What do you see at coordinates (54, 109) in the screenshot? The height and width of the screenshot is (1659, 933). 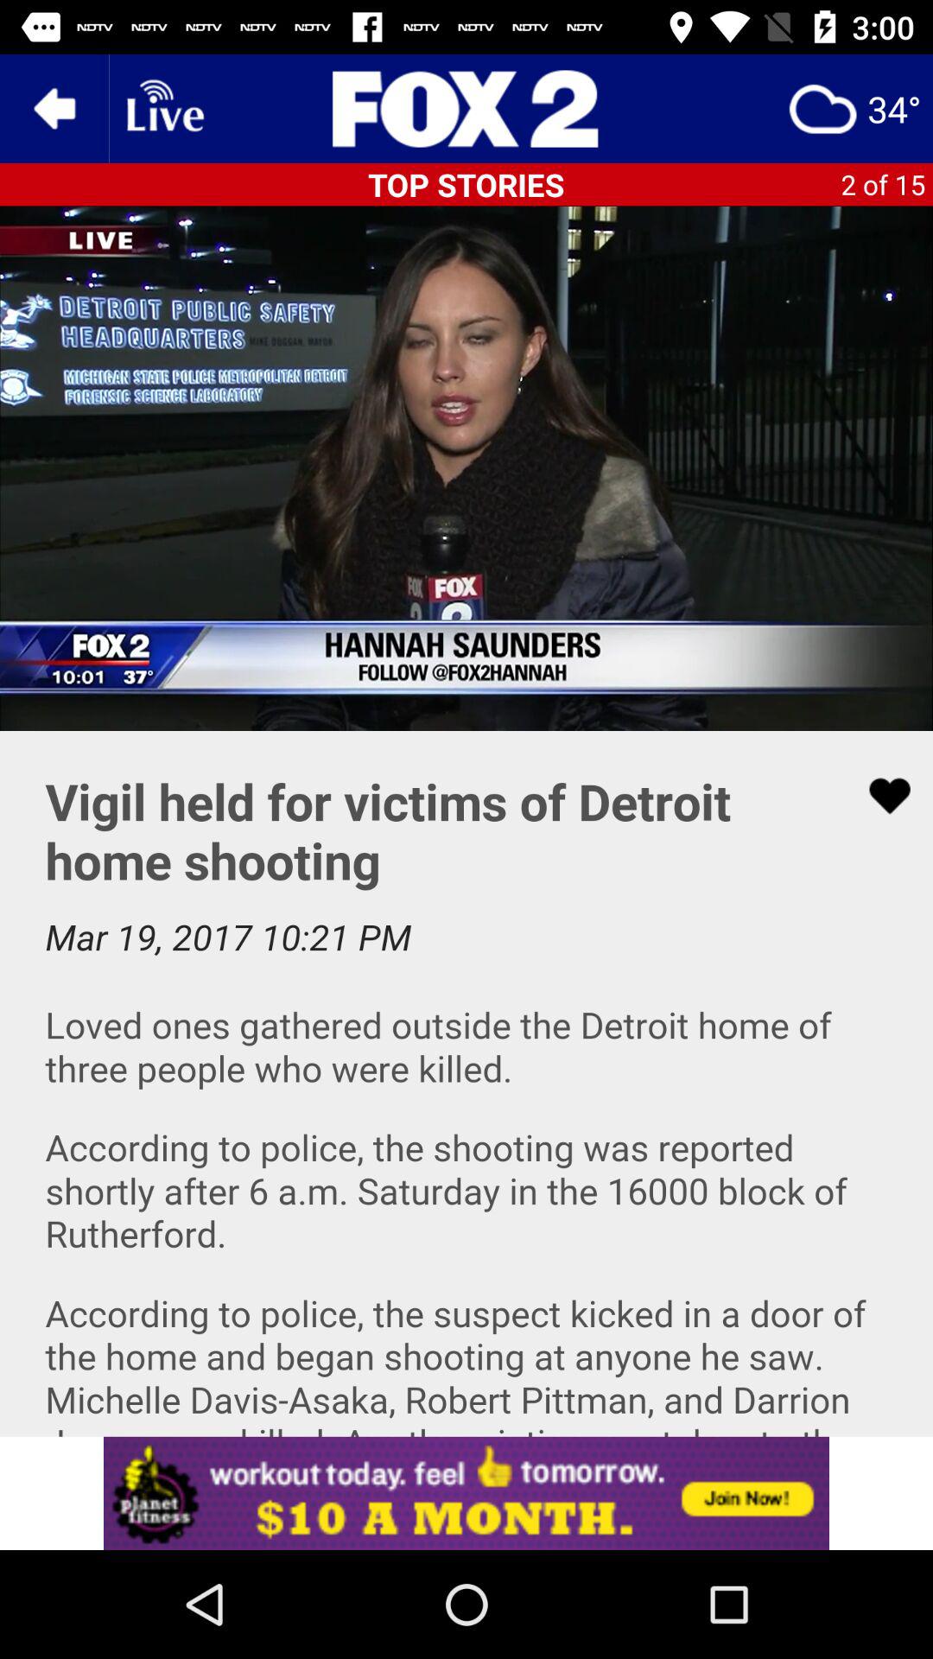 I see `go back` at bounding box center [54, 109].